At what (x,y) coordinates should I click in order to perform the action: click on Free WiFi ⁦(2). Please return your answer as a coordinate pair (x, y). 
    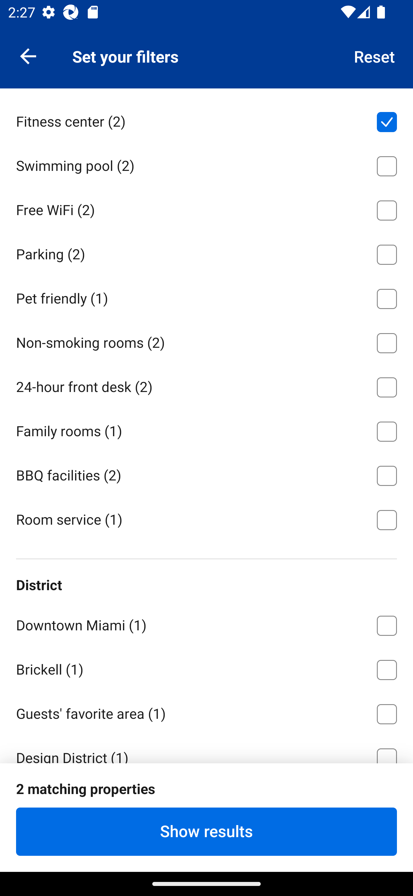
    Looking at the image, I should click on (206, 208).